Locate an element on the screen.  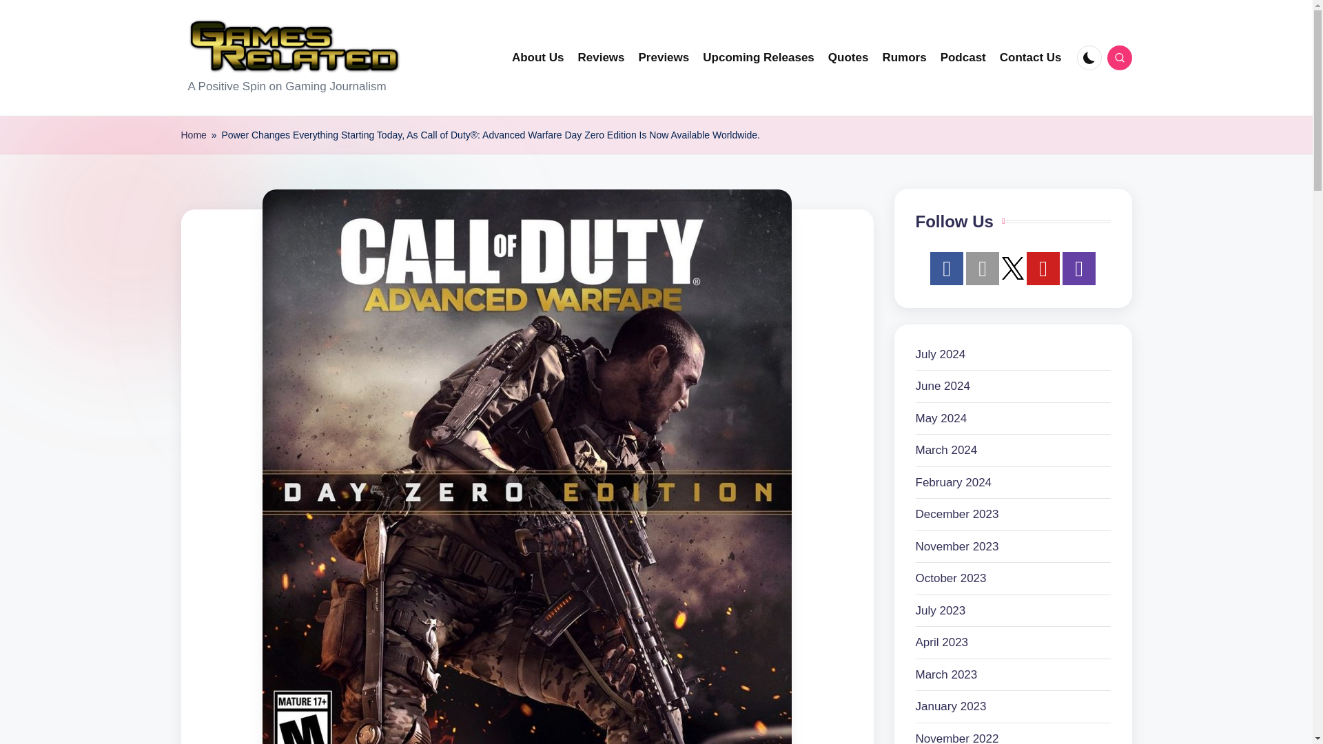
October 2023 is located at coordinates (950, 579).